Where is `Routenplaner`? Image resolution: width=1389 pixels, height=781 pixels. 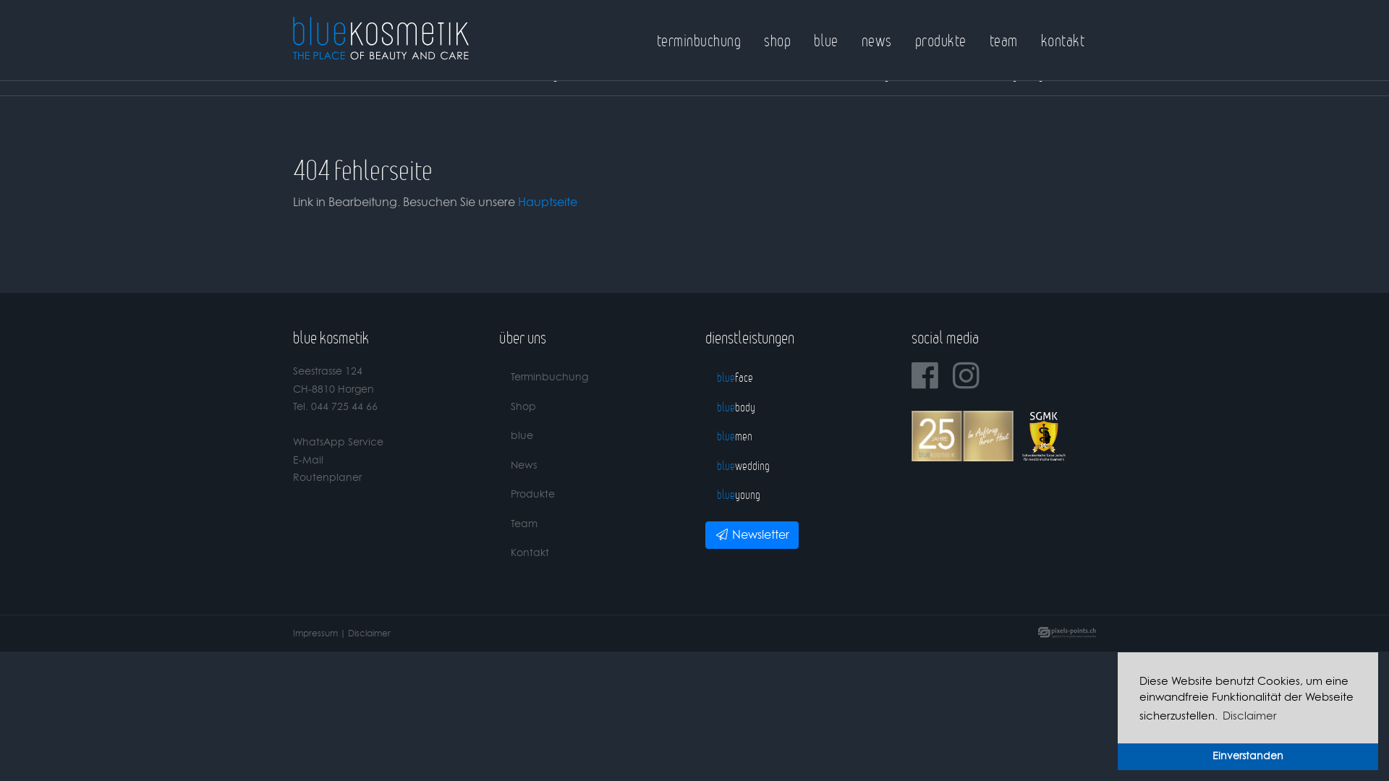
Routenplaner is located at coordinates (327, 478).